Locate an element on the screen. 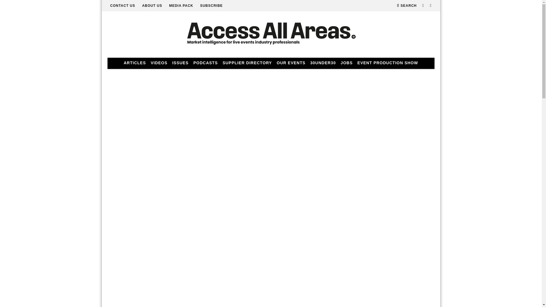 This screenshot has width=546, height=307. SUBSCRIBE is located at coordinates (212, 6).